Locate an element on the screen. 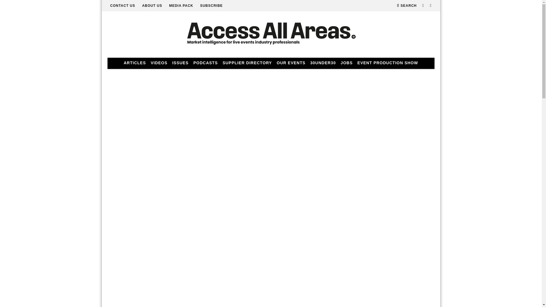 This screenshot has width=546, height=307. SUBSCRIBE is located at coordinates (212, 6).